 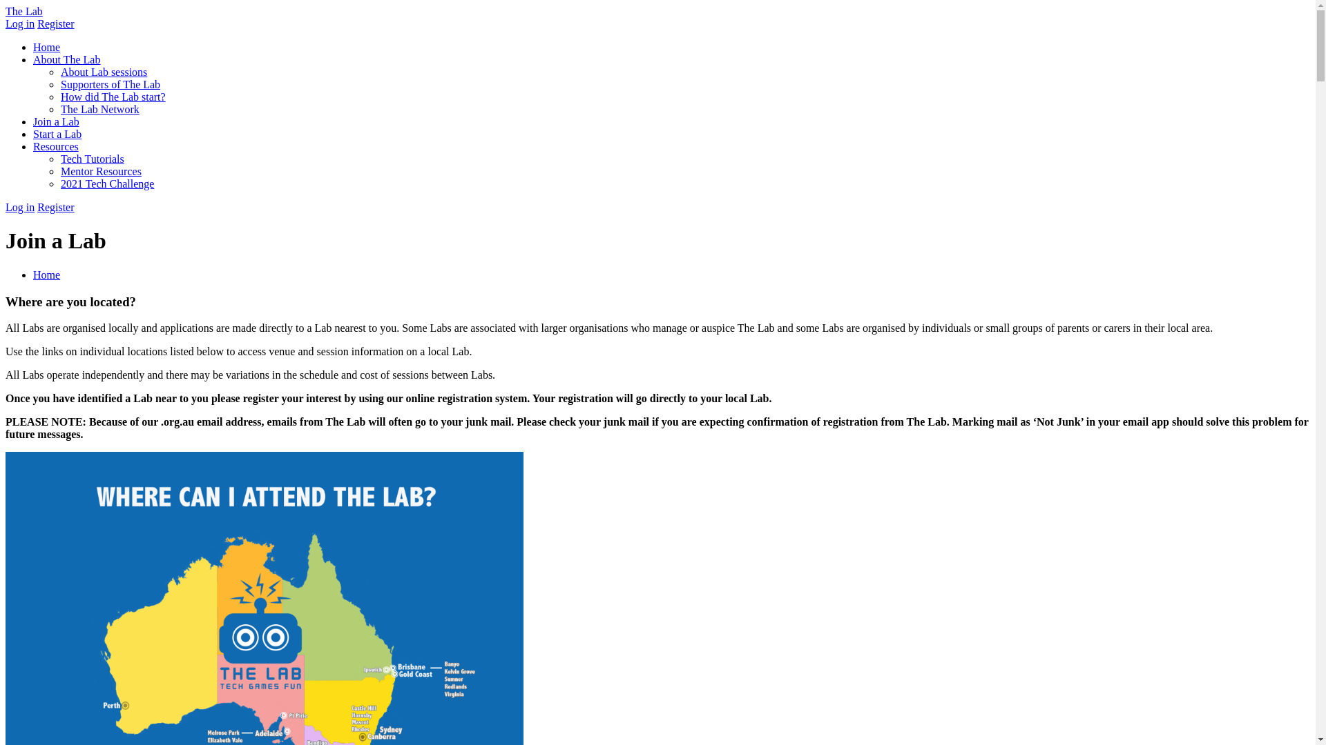 What do you see at coordinates (55, 207) in the screenshot?
I see `Register` at bounding box center [55, 207].